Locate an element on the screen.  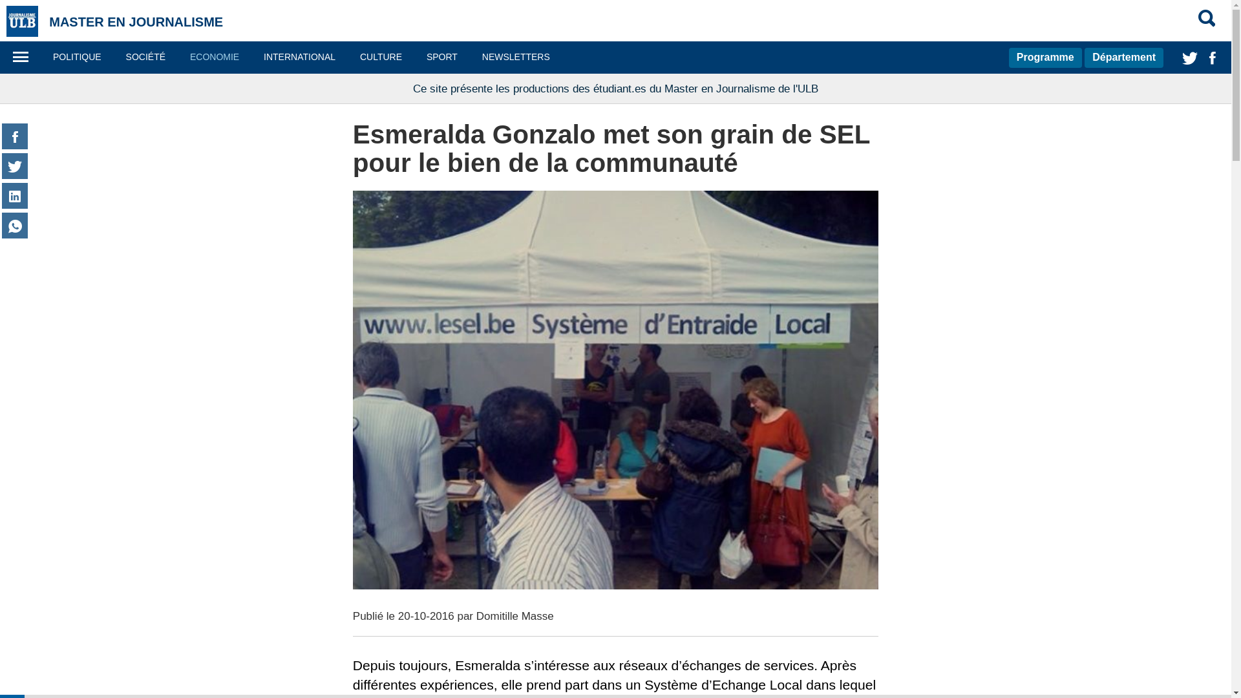
MASTER EN JOURNALISME is located at coordinates (136, 22).